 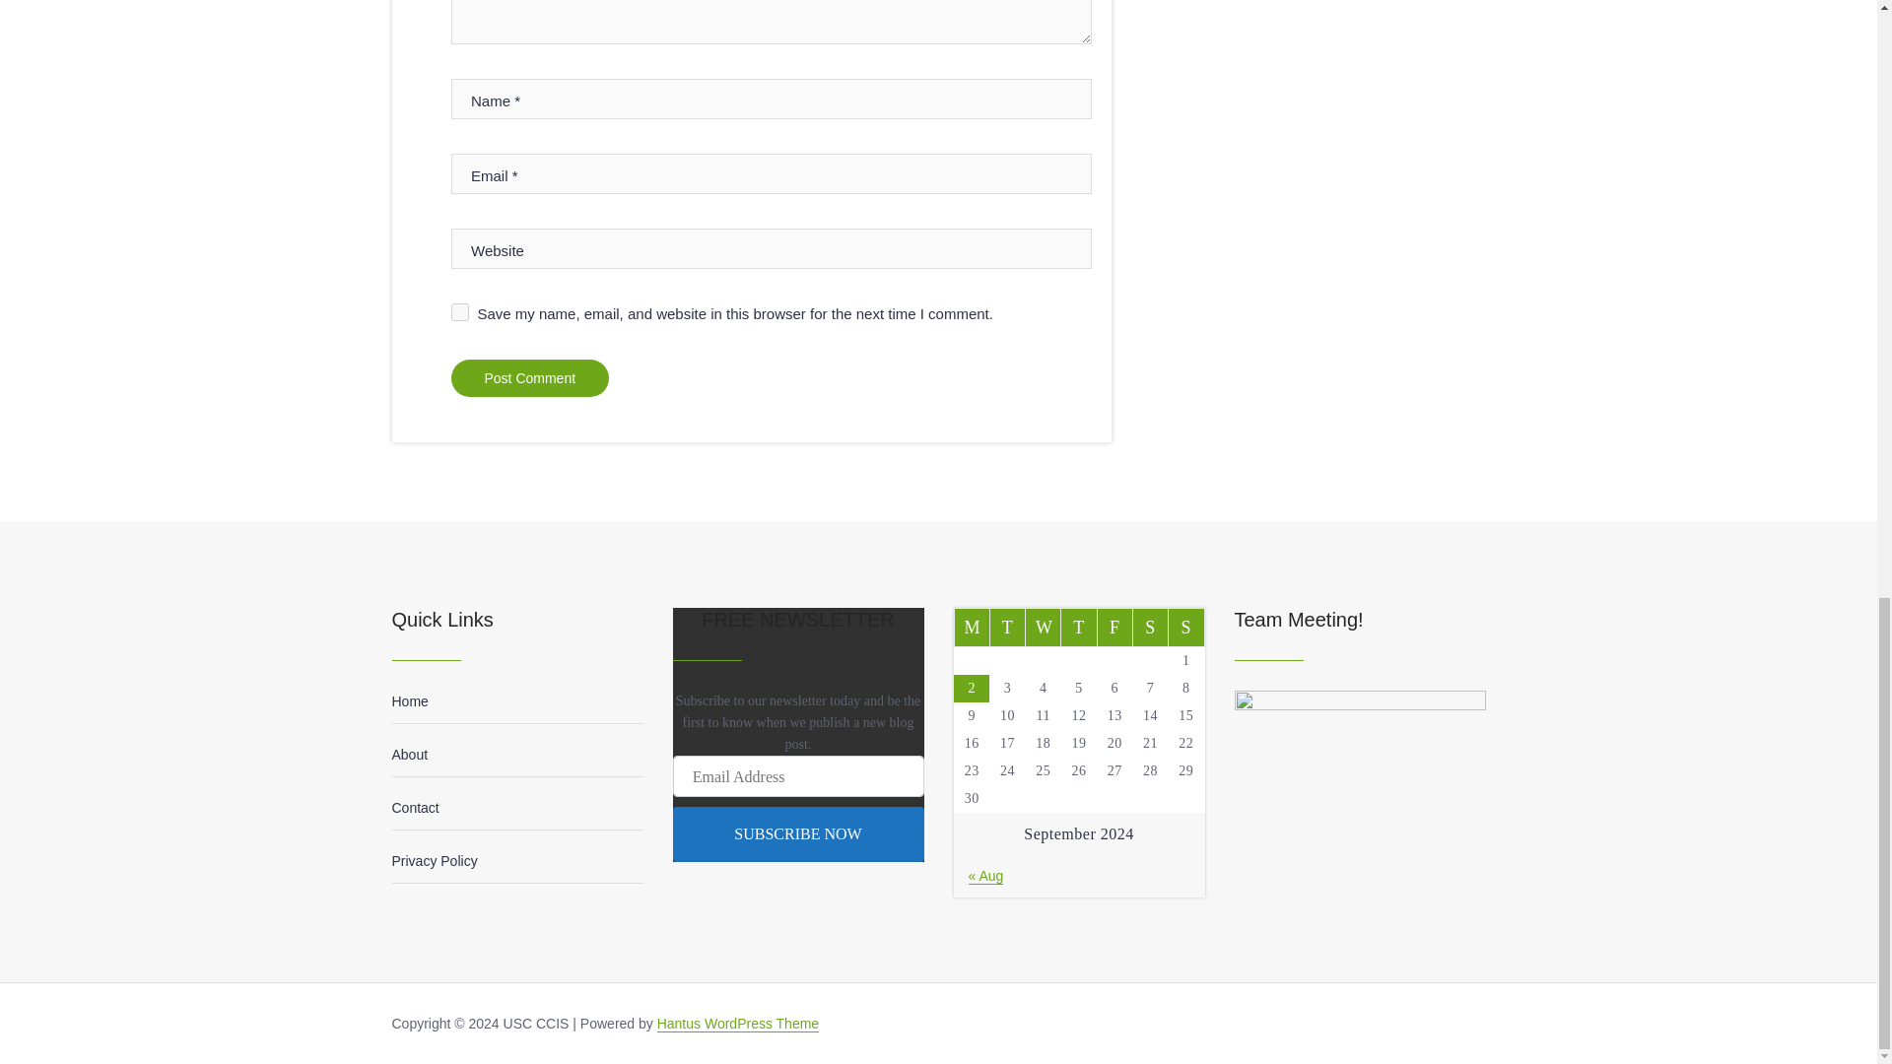 I want to click on About, so click(x=410, y=755).